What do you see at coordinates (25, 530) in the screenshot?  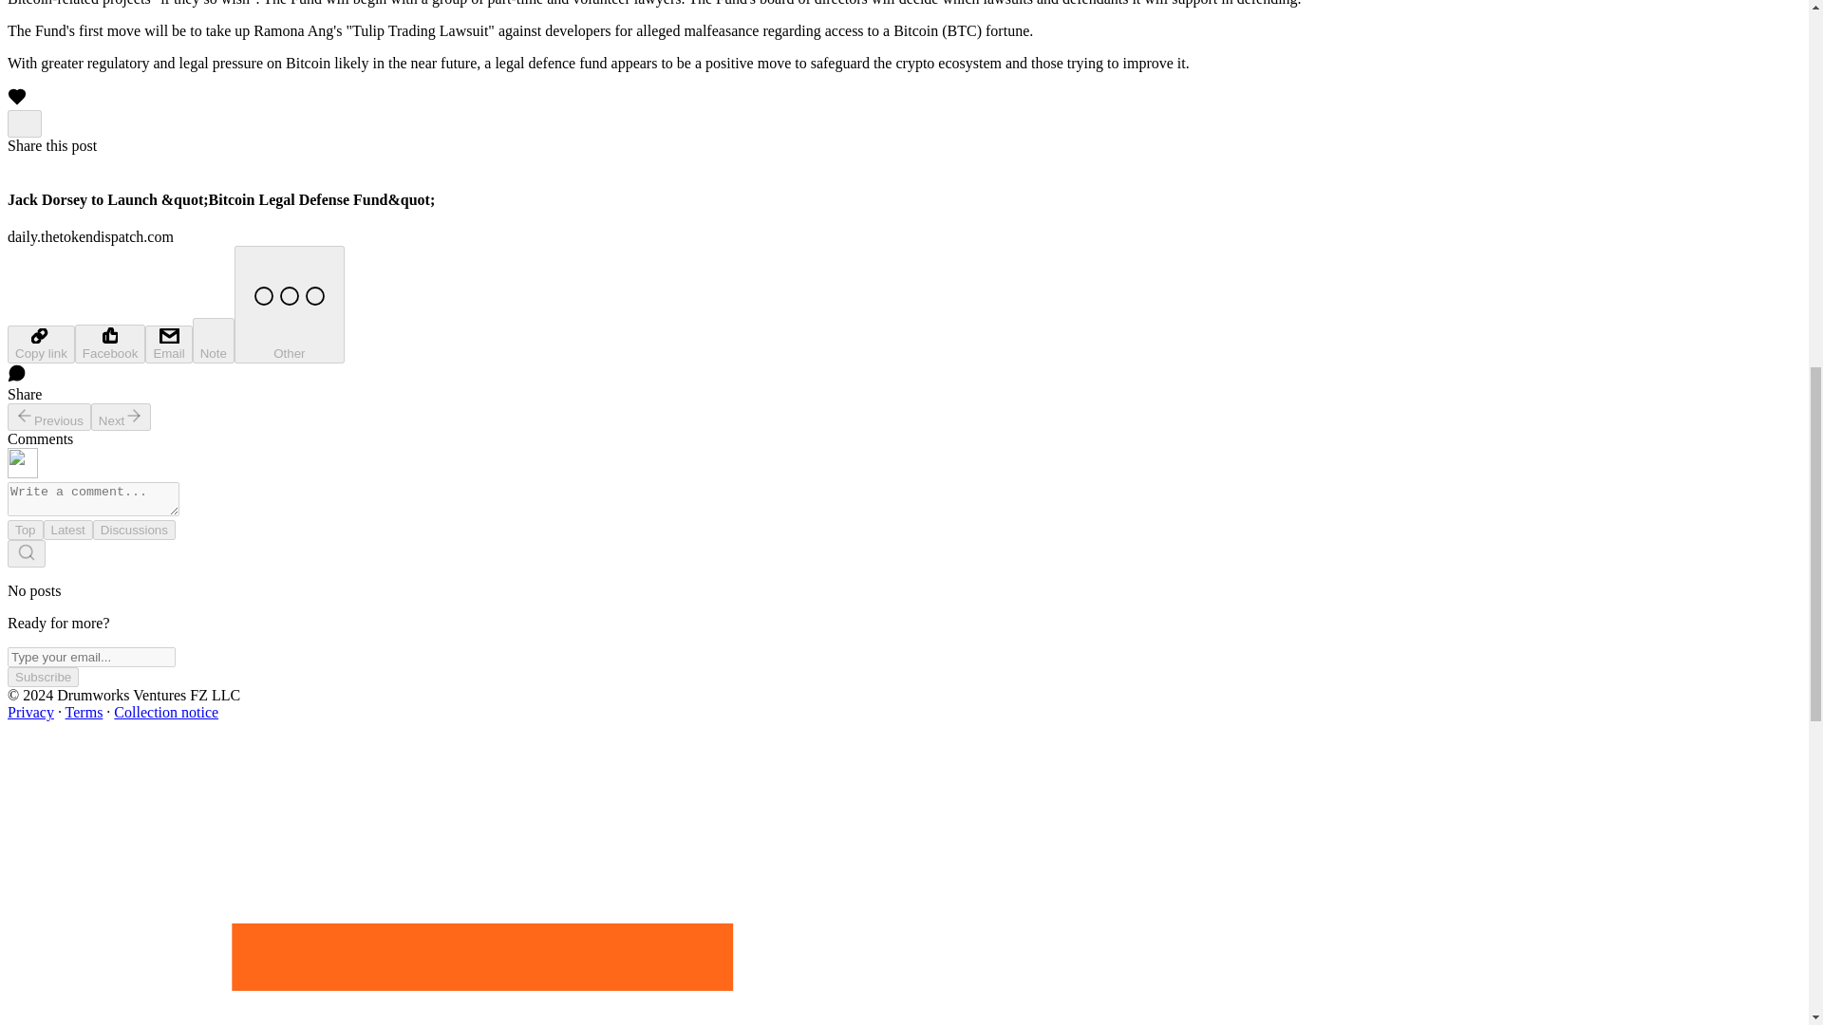 I see `Top` at bounding box center [25, 530].